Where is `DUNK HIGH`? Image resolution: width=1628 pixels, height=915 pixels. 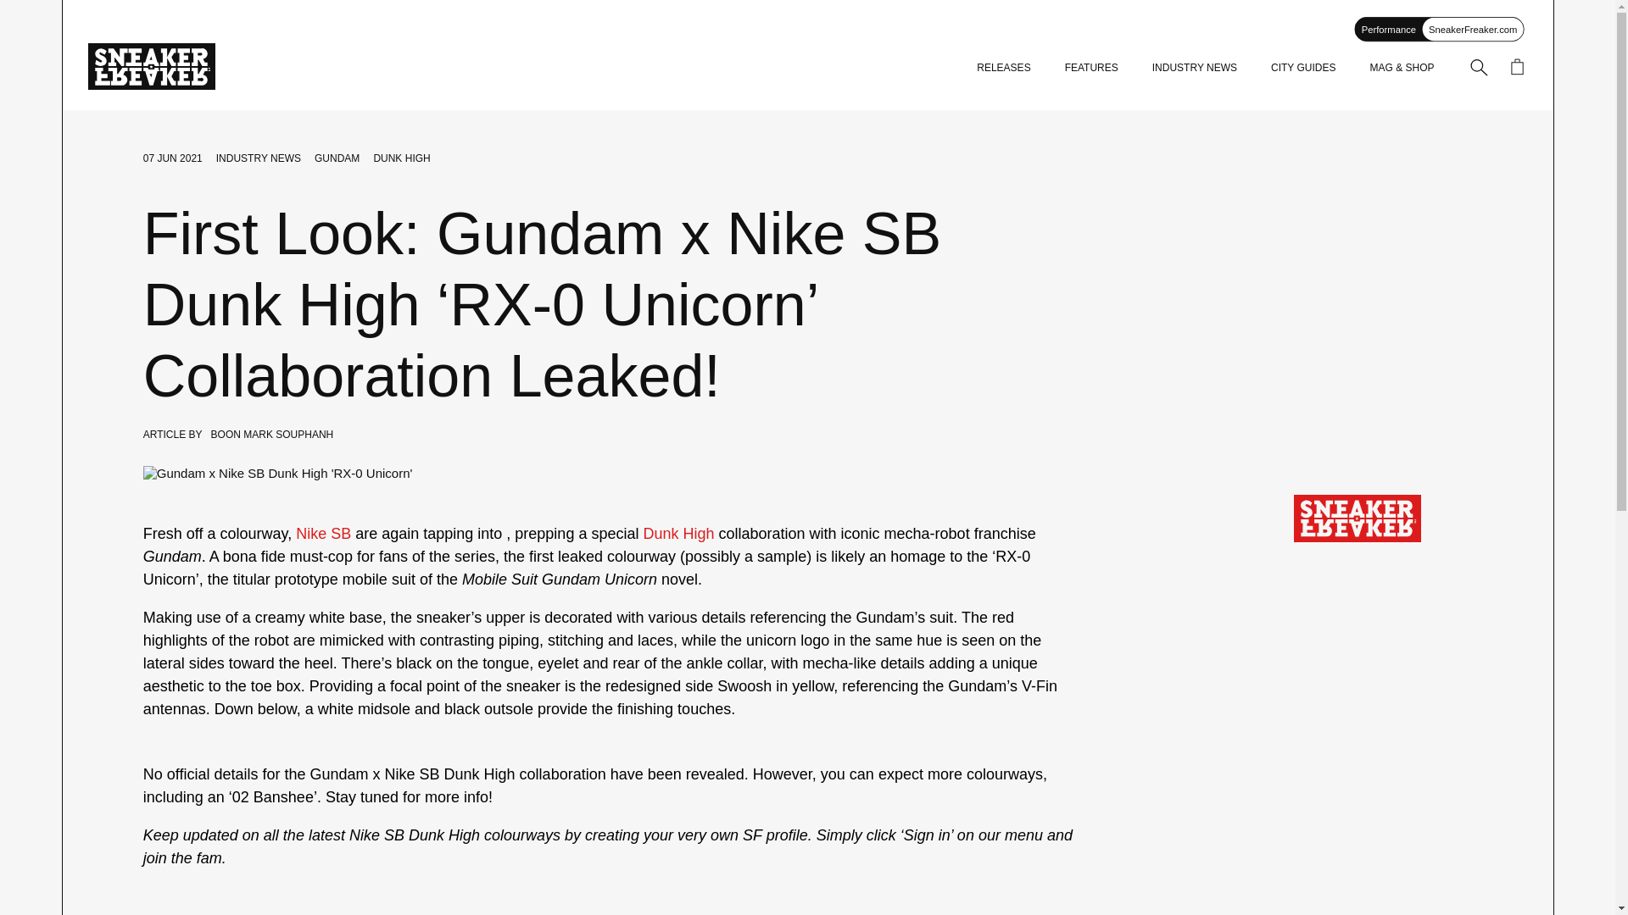
DUNK HIGH is located at coordinates (400, 158).